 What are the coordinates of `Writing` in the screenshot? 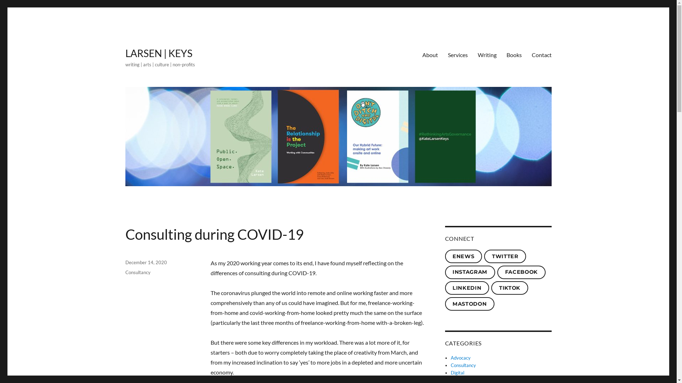 It's located at (487, 55).